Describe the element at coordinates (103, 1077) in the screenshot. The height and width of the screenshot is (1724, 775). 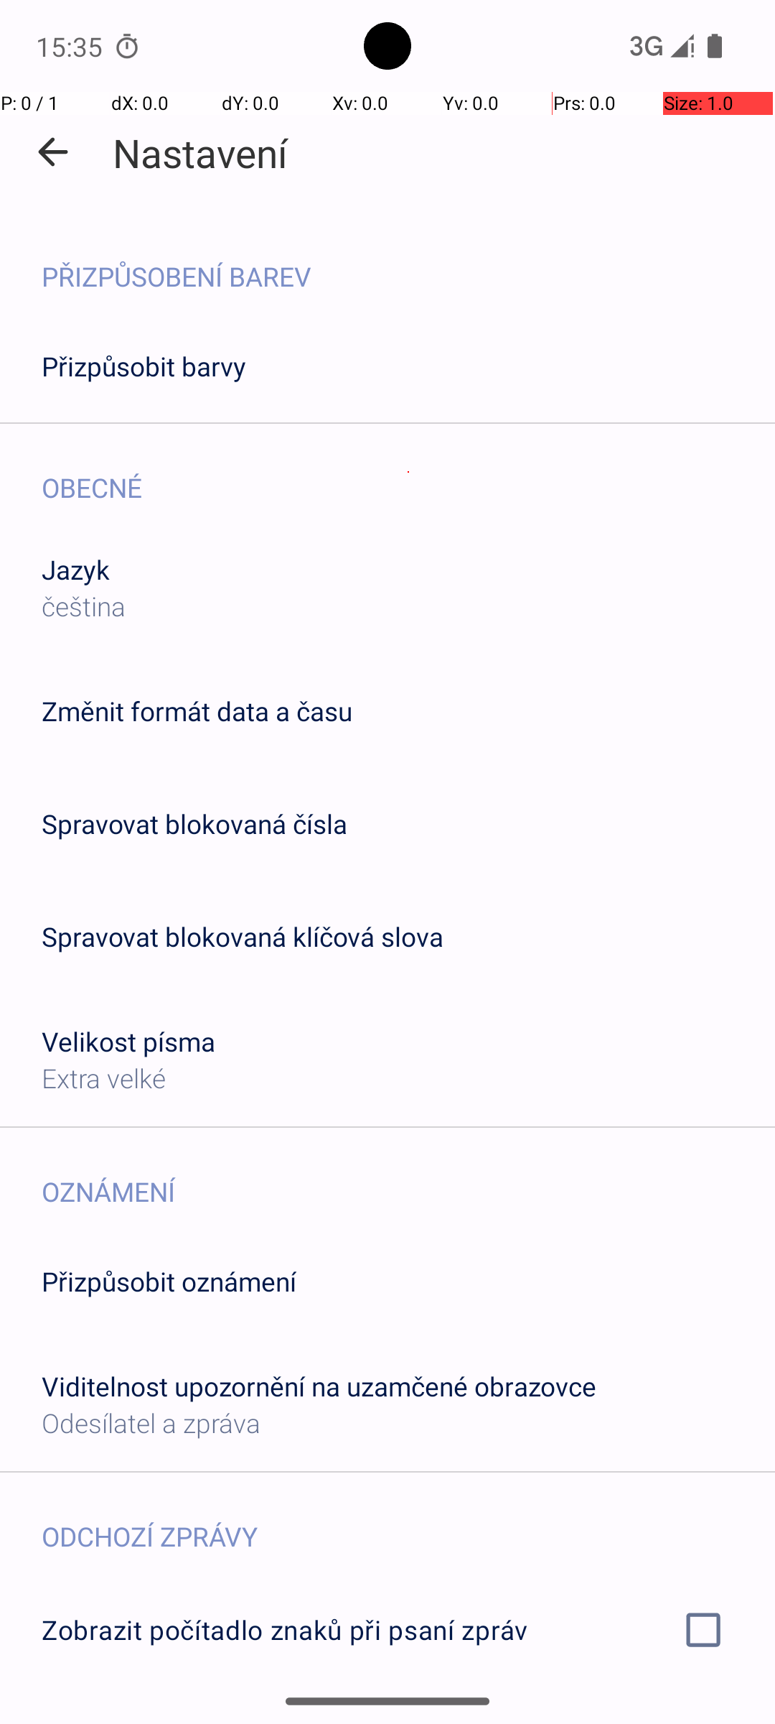
I see `Extra velké` at that location.